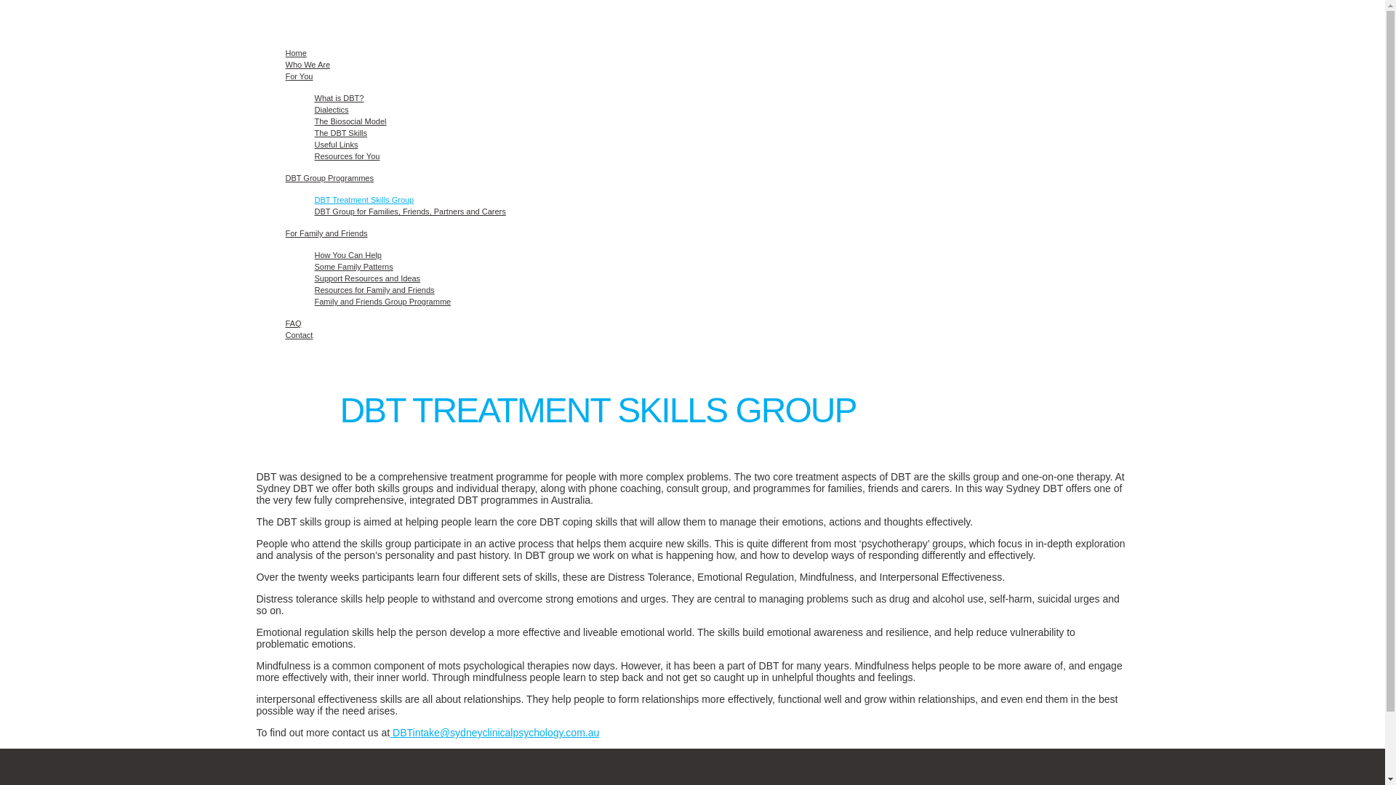 This screenshot has height=785, width=1396. What do you see at coordinates (339, 98) in the screenshot?
I see `What is DBT?` at bounding box center [339, 98].